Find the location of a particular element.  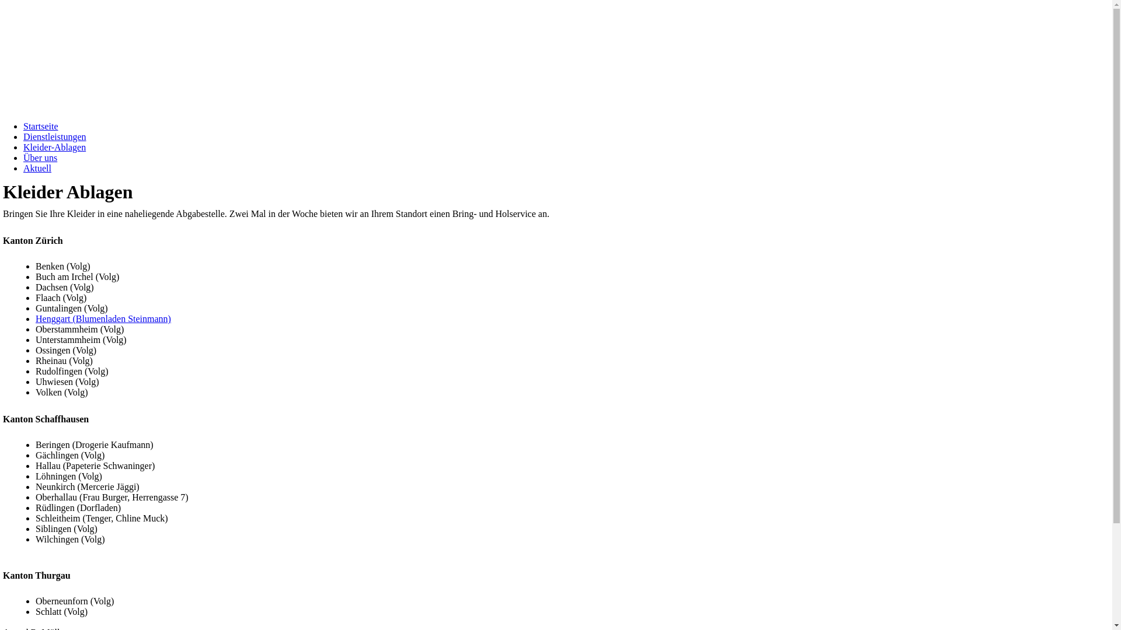

Kleider-Ablagen is located at coordinates (55, 147).